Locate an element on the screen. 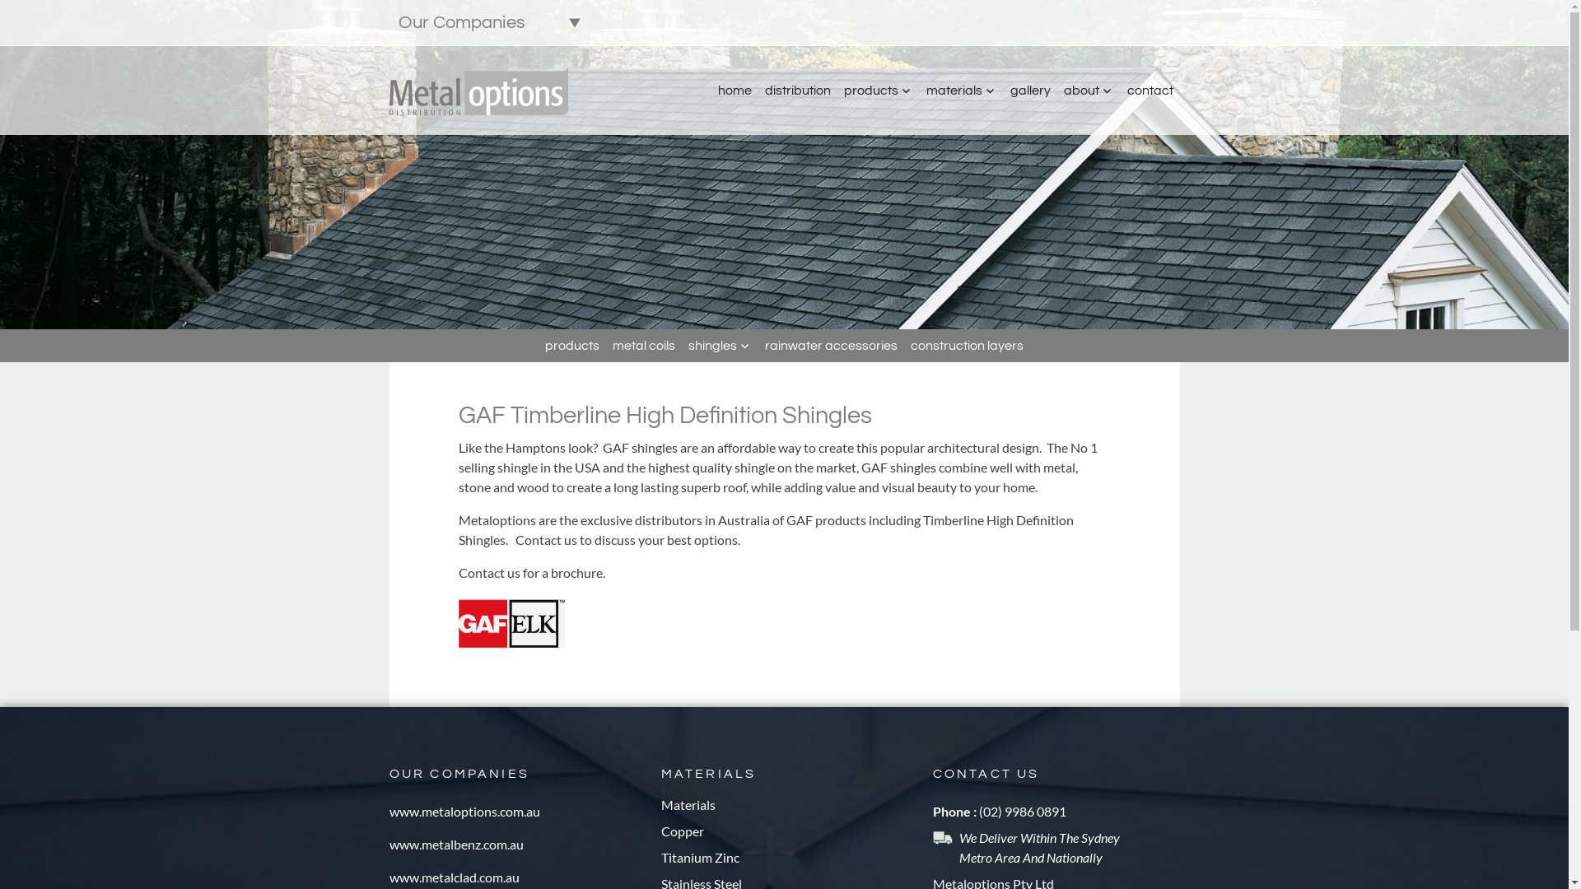 Image resolution: width=1581 pixels, height=889 pixels. www.metalclad.com.au is located at coordinates (454, 877).